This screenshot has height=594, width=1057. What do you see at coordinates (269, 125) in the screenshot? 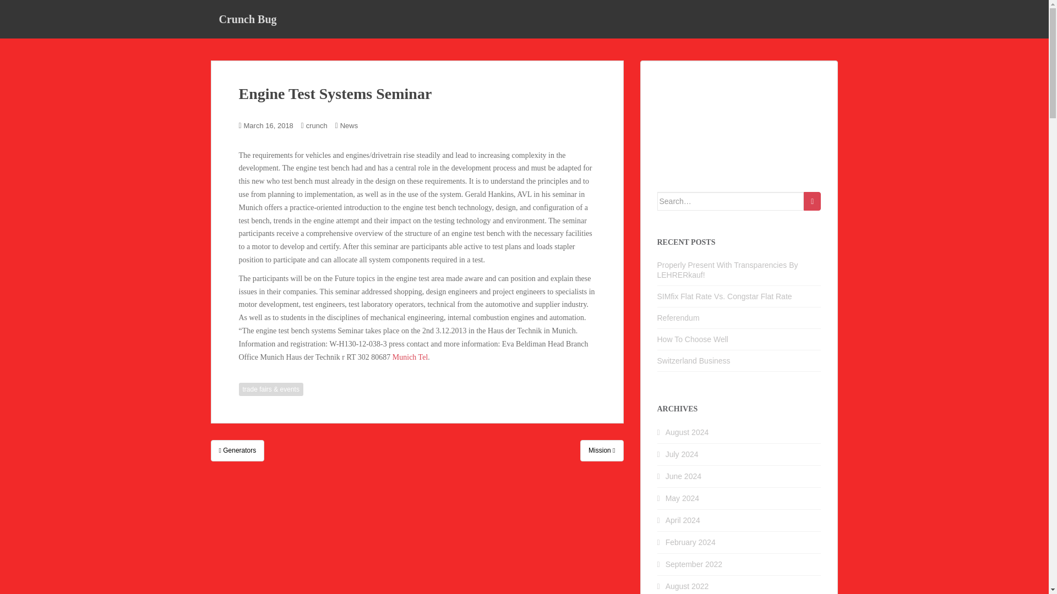
I see `March 16, 2018` at bounding box center [269, 125].